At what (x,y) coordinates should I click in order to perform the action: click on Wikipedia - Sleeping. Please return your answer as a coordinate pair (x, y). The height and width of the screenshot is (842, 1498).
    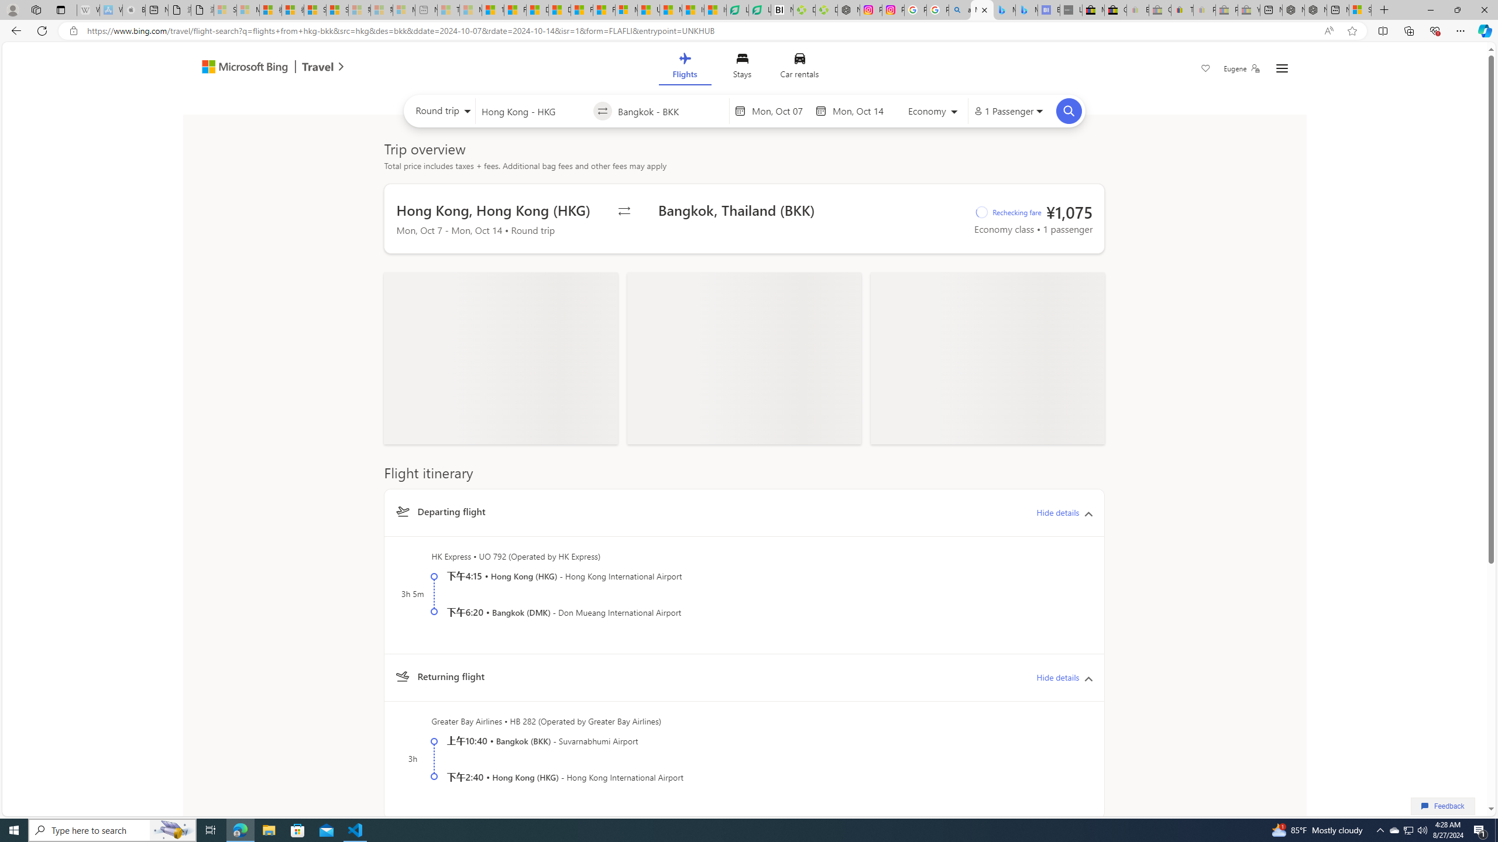
    Looking at the image, I should click on (88, 10).